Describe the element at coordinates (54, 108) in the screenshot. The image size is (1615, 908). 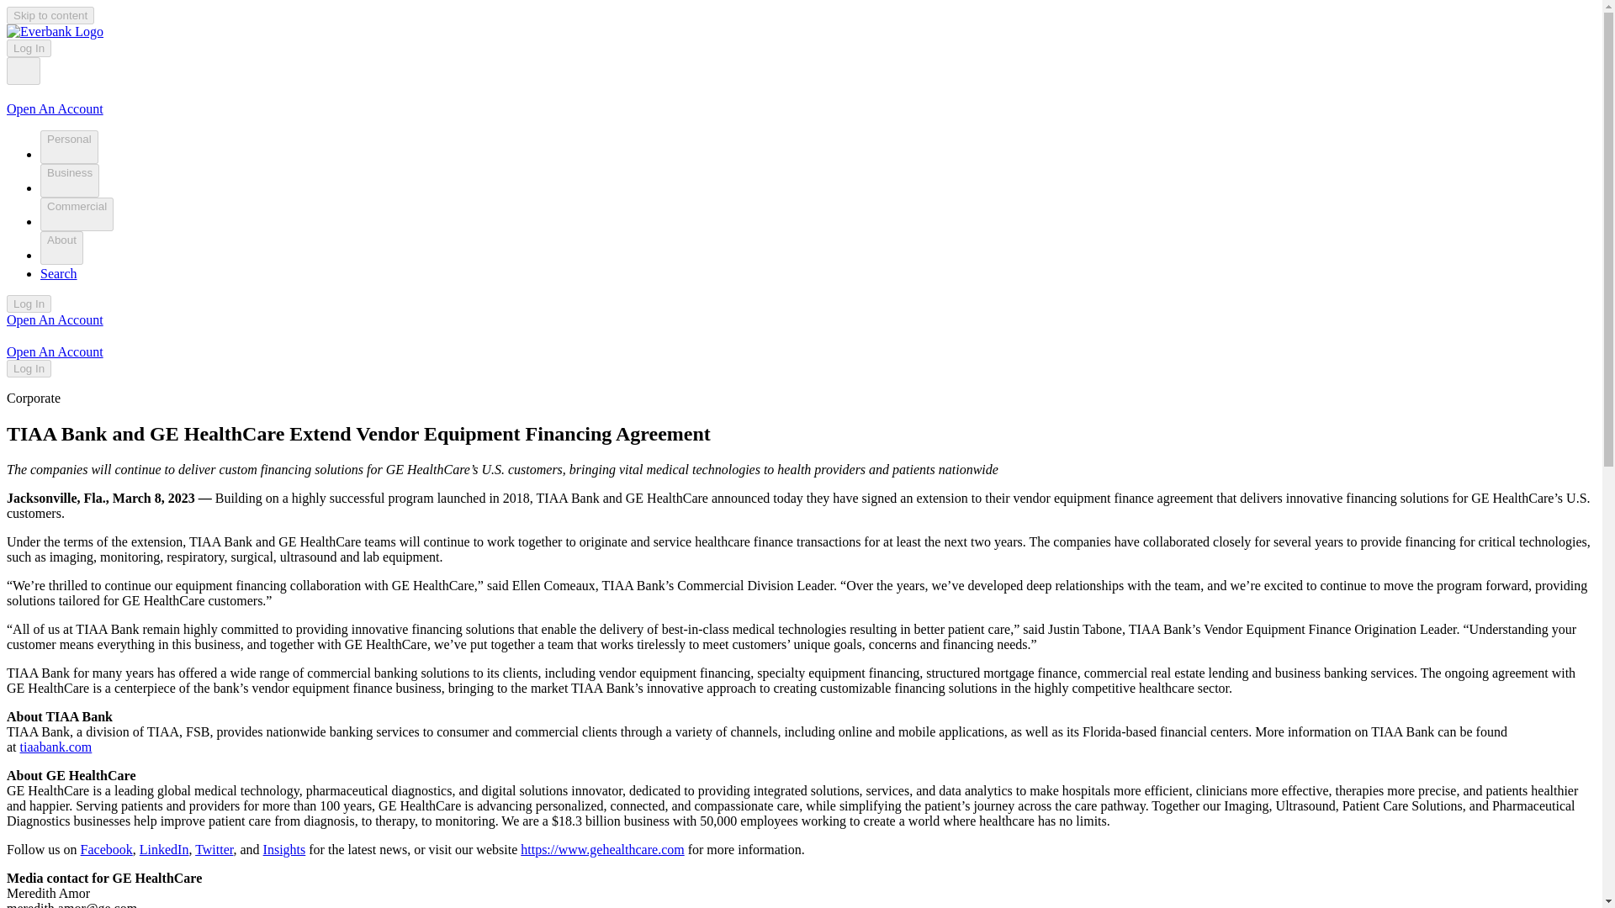
I see `Open An Account` at that location.